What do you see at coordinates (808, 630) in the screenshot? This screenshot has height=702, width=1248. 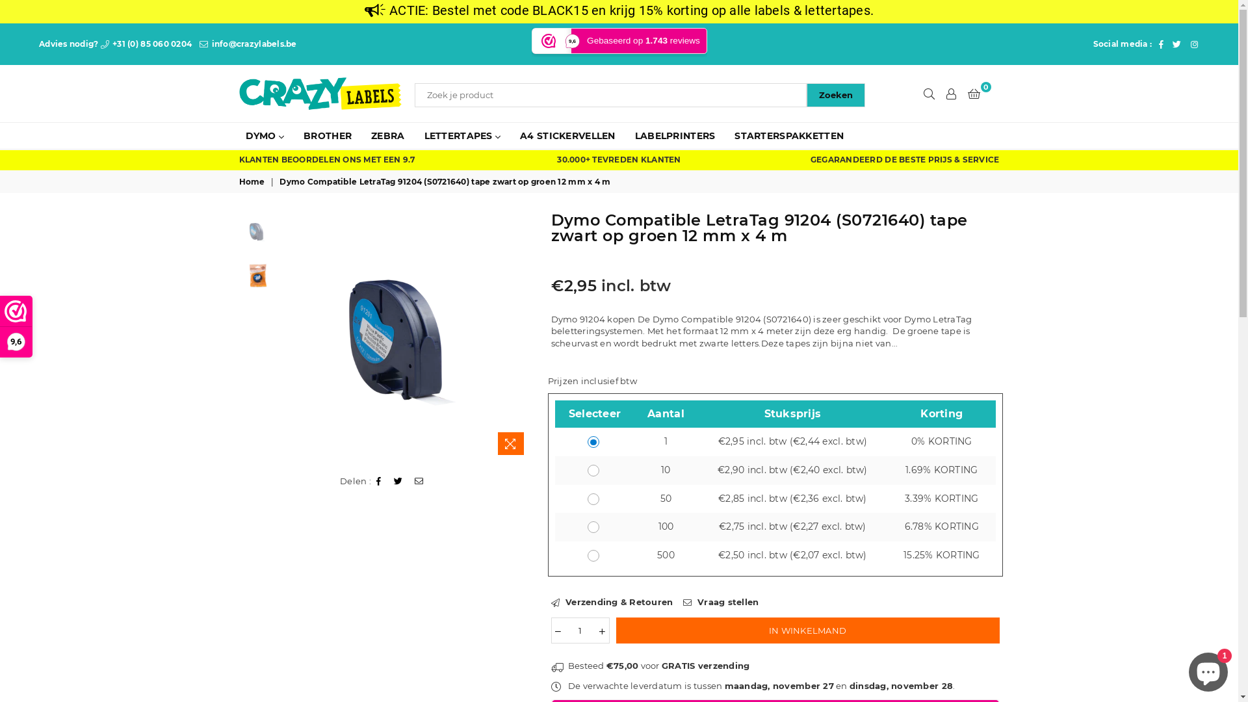 I see `IN WINKELMAND` at bounding box center [808, 630].